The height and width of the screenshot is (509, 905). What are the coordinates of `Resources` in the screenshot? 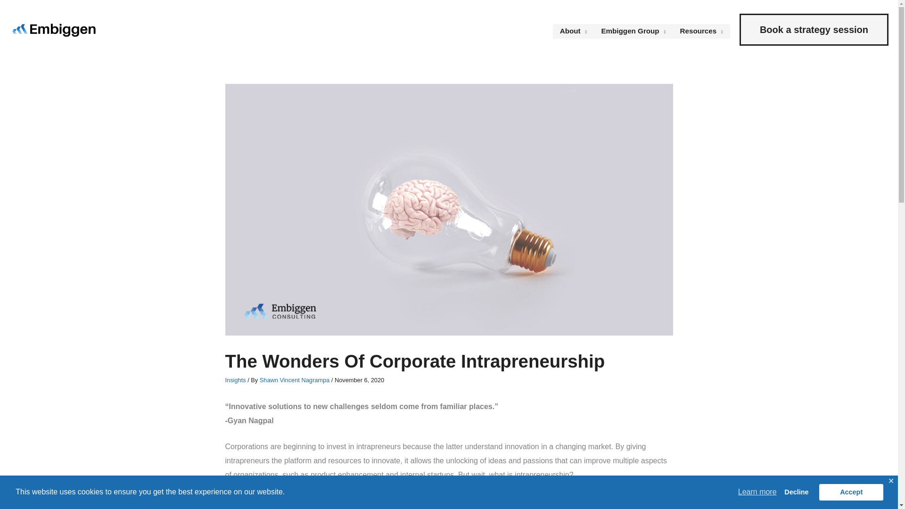 It's located at (701, 31).